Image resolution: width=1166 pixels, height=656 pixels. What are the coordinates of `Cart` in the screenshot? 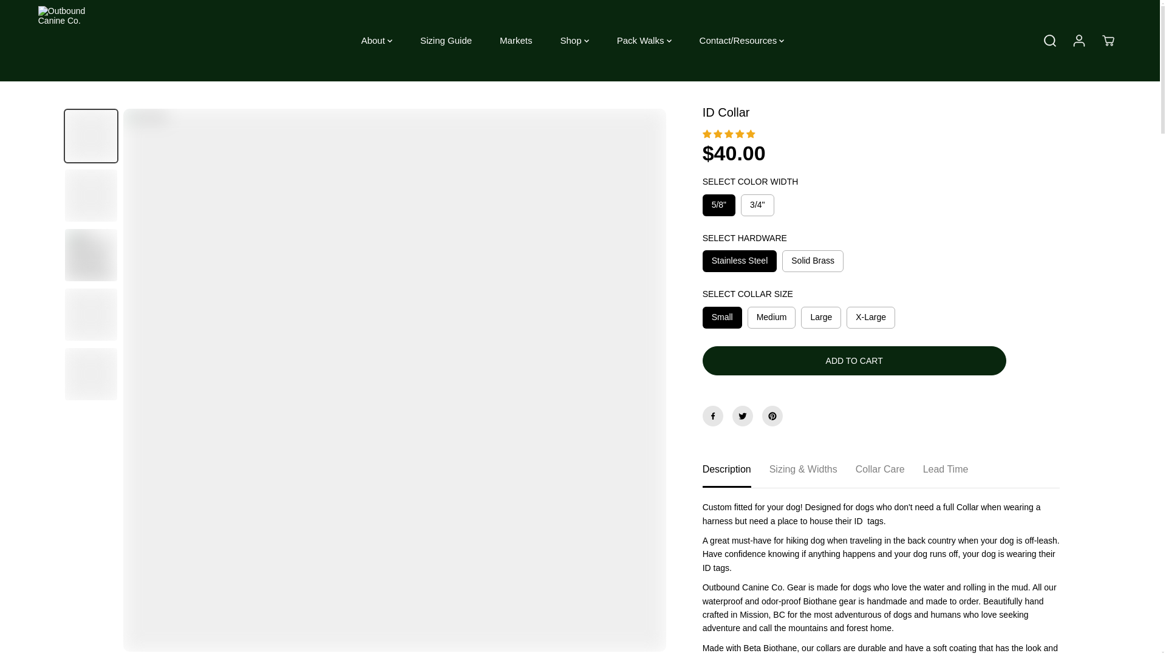 It's located at (1108, 40).